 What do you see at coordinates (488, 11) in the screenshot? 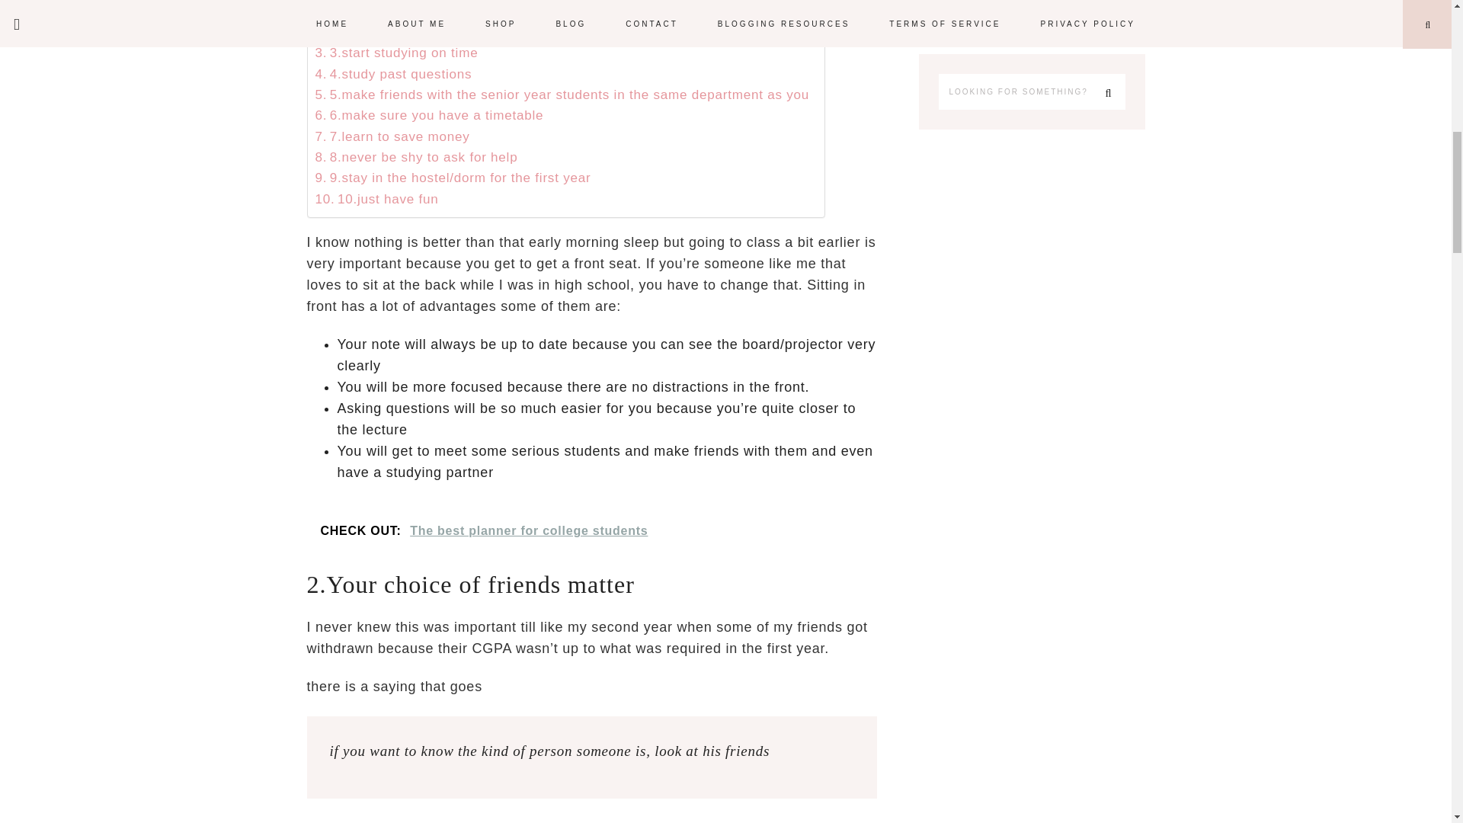
I see `1. Going to class early and always is very important ` at bounding box center [488, 11].